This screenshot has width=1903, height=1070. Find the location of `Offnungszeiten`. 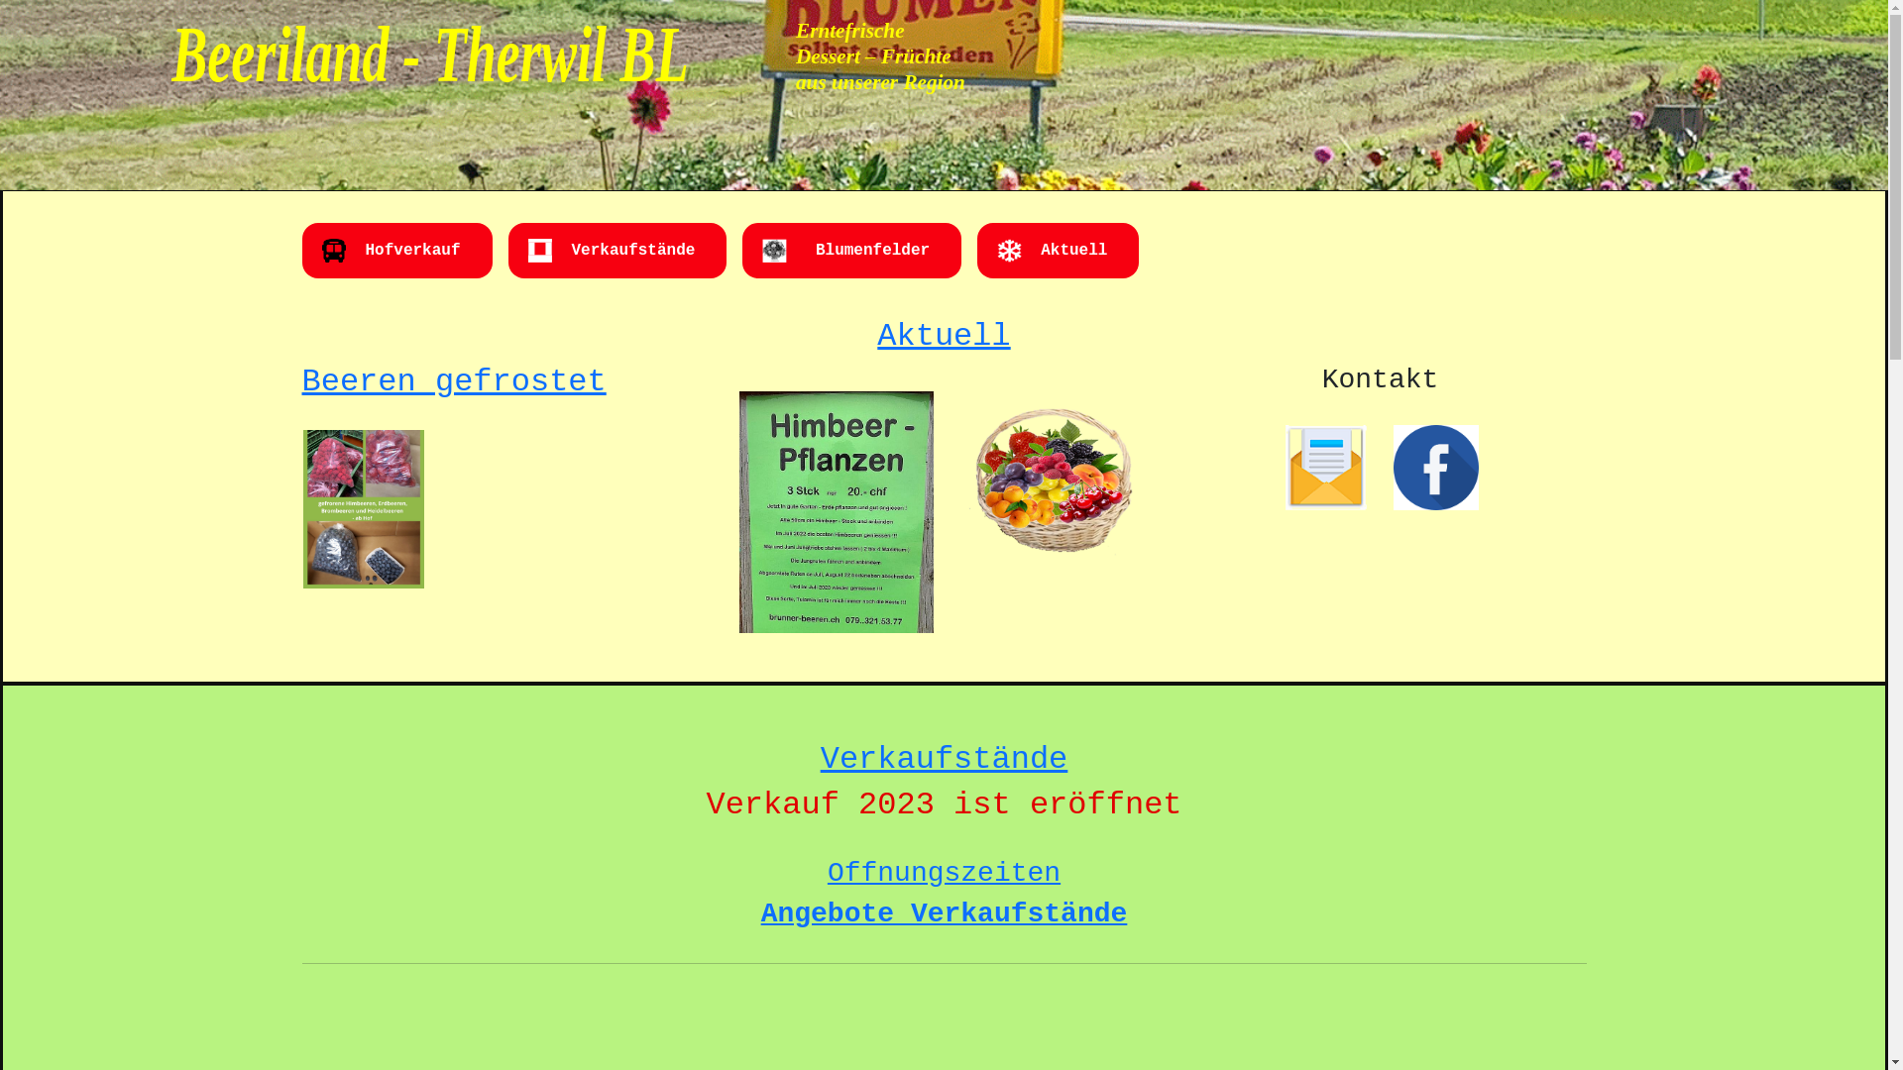

Offnungszeiten is located at coordinates (944, 874).